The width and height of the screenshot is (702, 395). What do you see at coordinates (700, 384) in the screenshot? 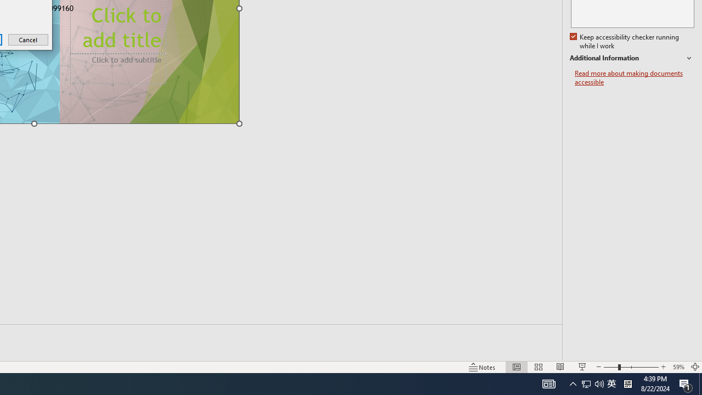
I see `Show desktop` at bounding box center [700, 384].